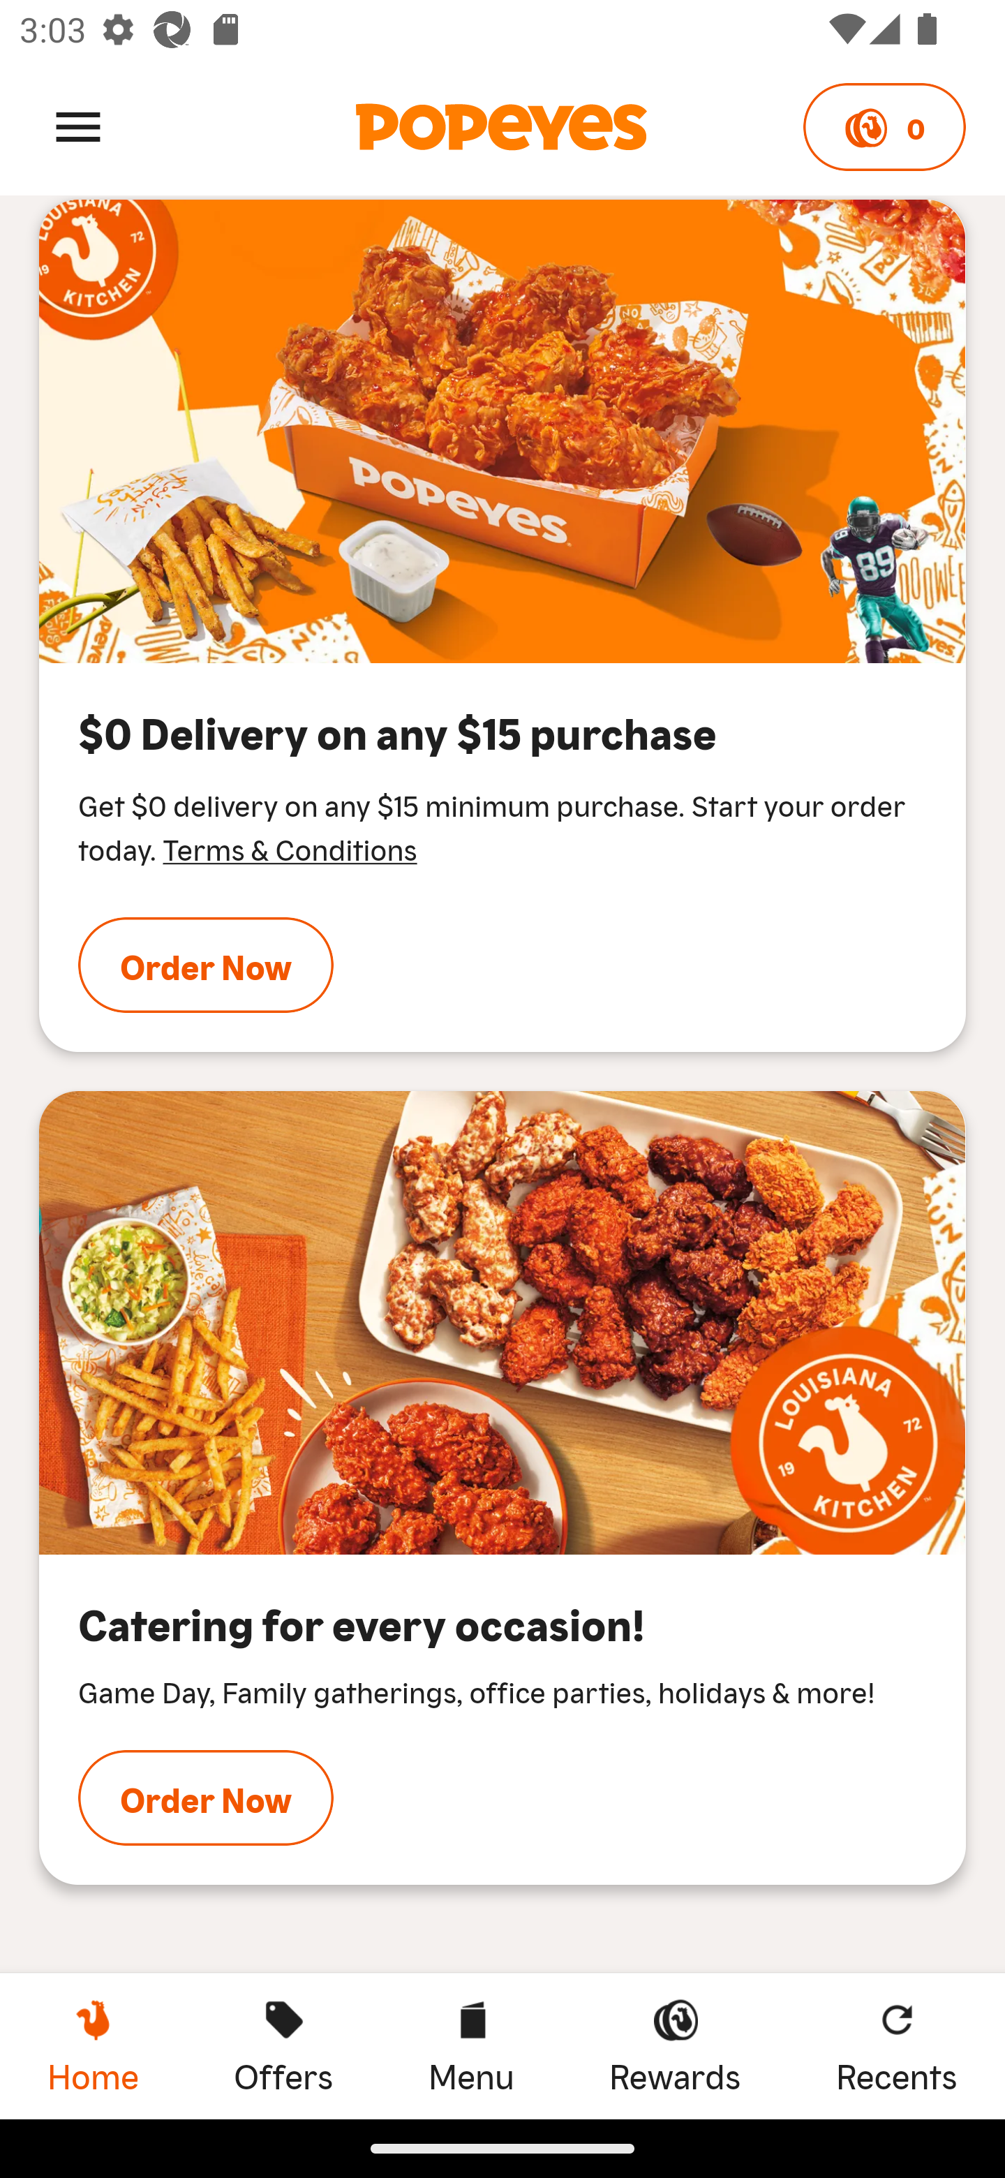 The width and height of the screenshot is (1005, 2178). I want to click on Order Now, so click(206, 965).